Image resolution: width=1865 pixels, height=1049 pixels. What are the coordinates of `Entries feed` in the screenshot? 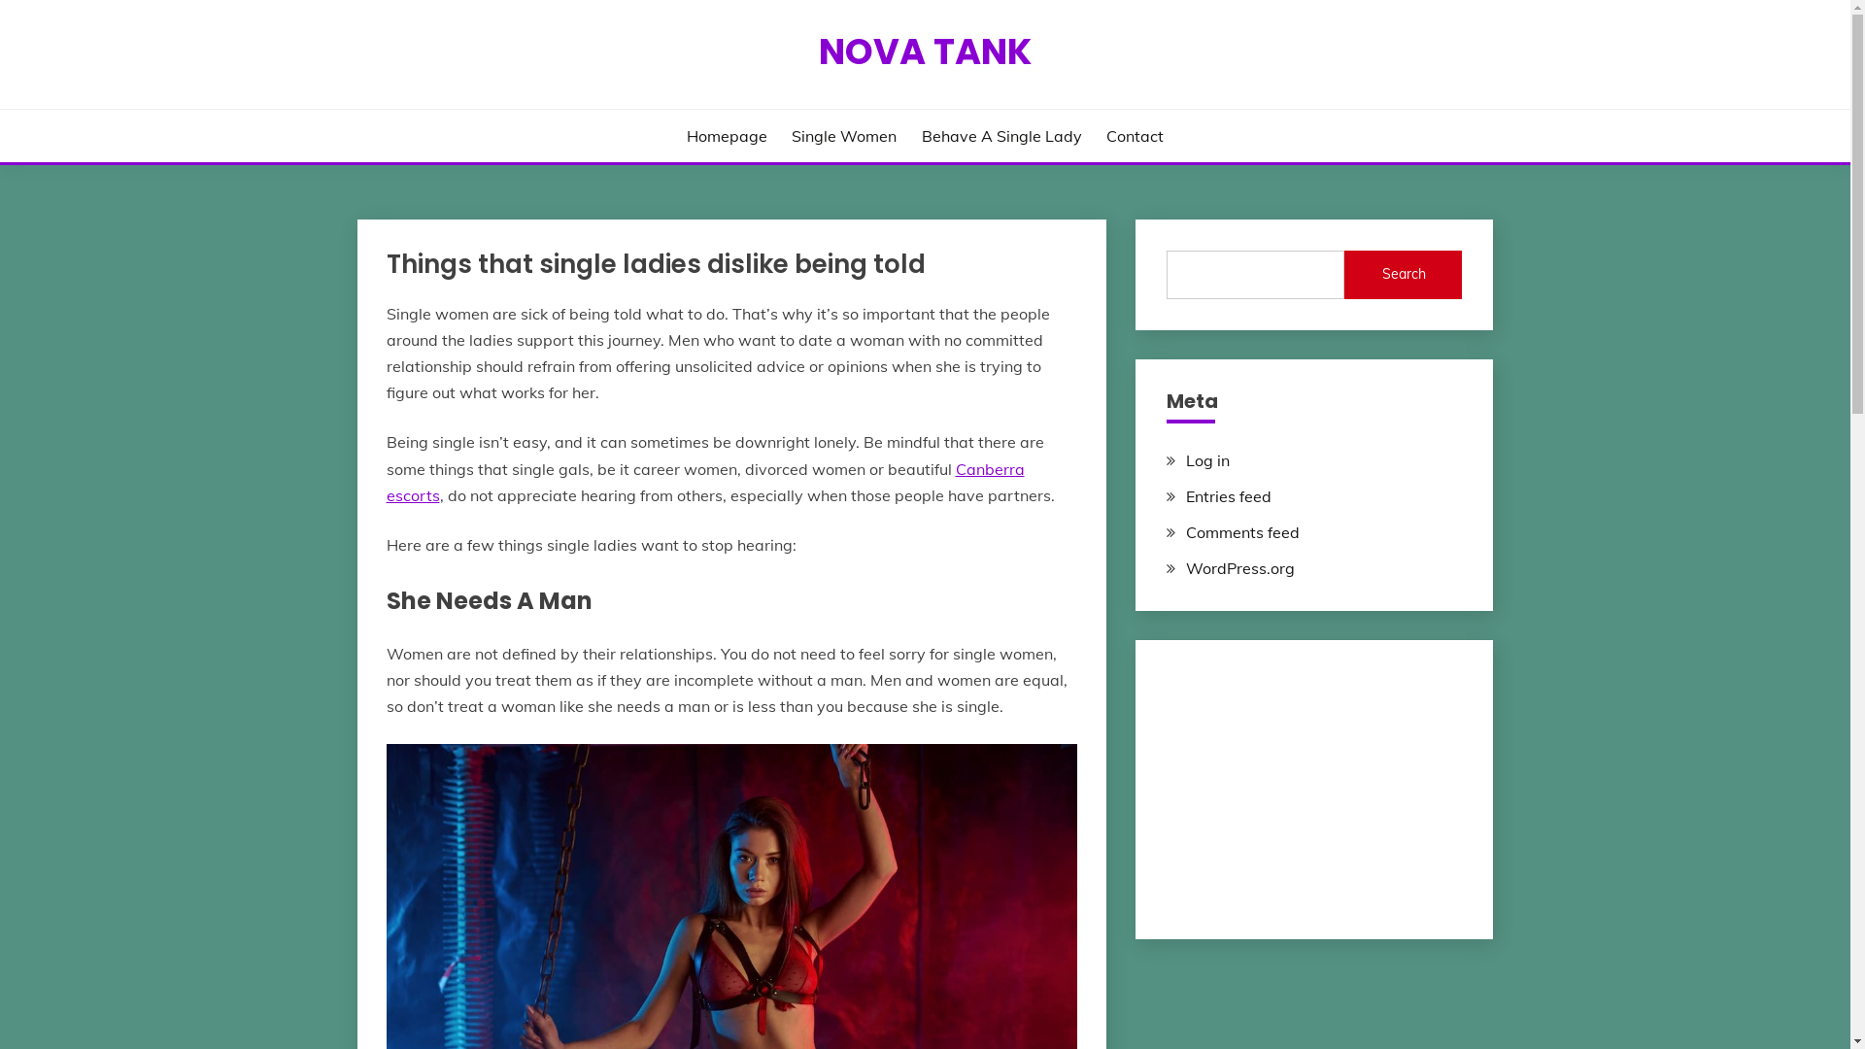 It's located at (1229, 496).